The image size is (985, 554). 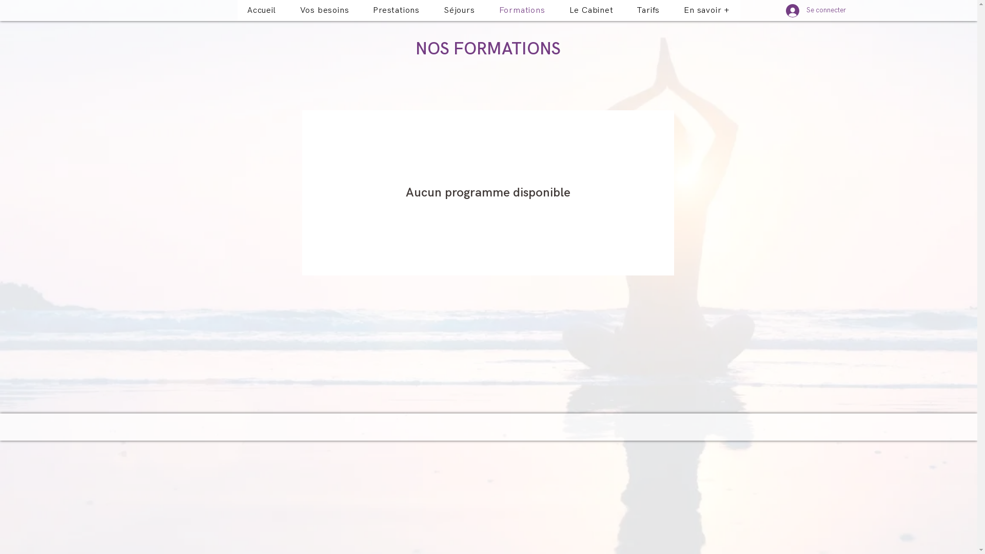 I want to click on Accueil, so click(x=262, y=10).